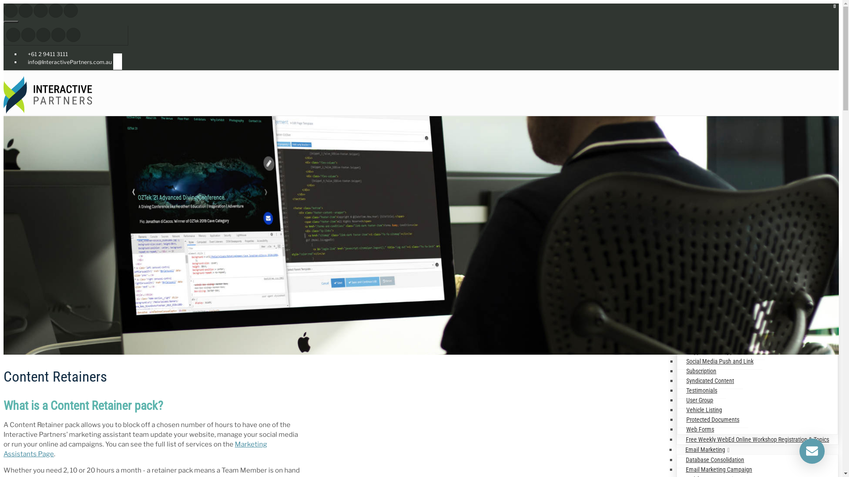 Image resolution: width=849 pixels, height=477 pixels. Describe the element at coordinates (707, 183) in the screenshot. I see `eCommerce Platform` at that location.